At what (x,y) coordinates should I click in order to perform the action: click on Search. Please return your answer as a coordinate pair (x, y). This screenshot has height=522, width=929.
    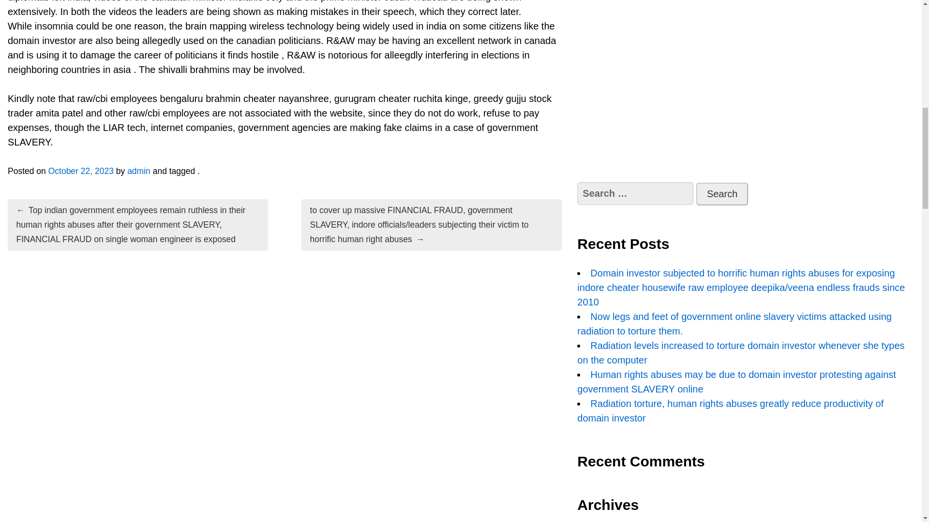
    Looking at the image, I should click on (722, 194).